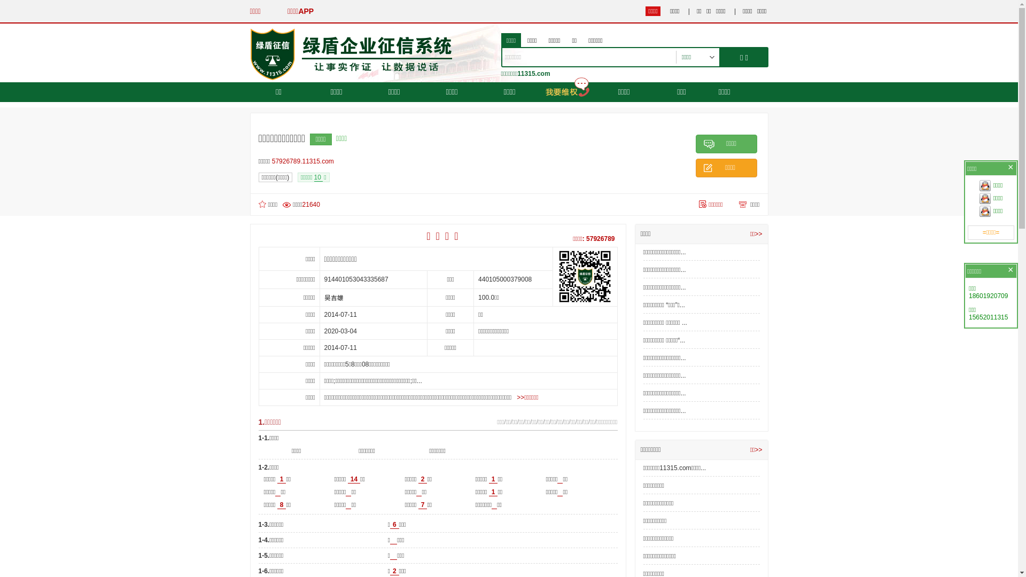 Image resolution: width=1026 pixels, height=577 pixels. Describe the element at coordinates (306, 161) in the screenshot. I see `57926789.11315.com` at that location.